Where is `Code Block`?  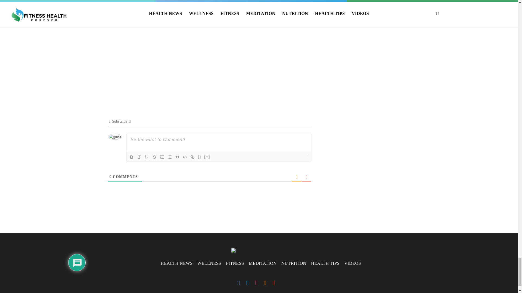
Code Block is located at coordinates (185, 157).